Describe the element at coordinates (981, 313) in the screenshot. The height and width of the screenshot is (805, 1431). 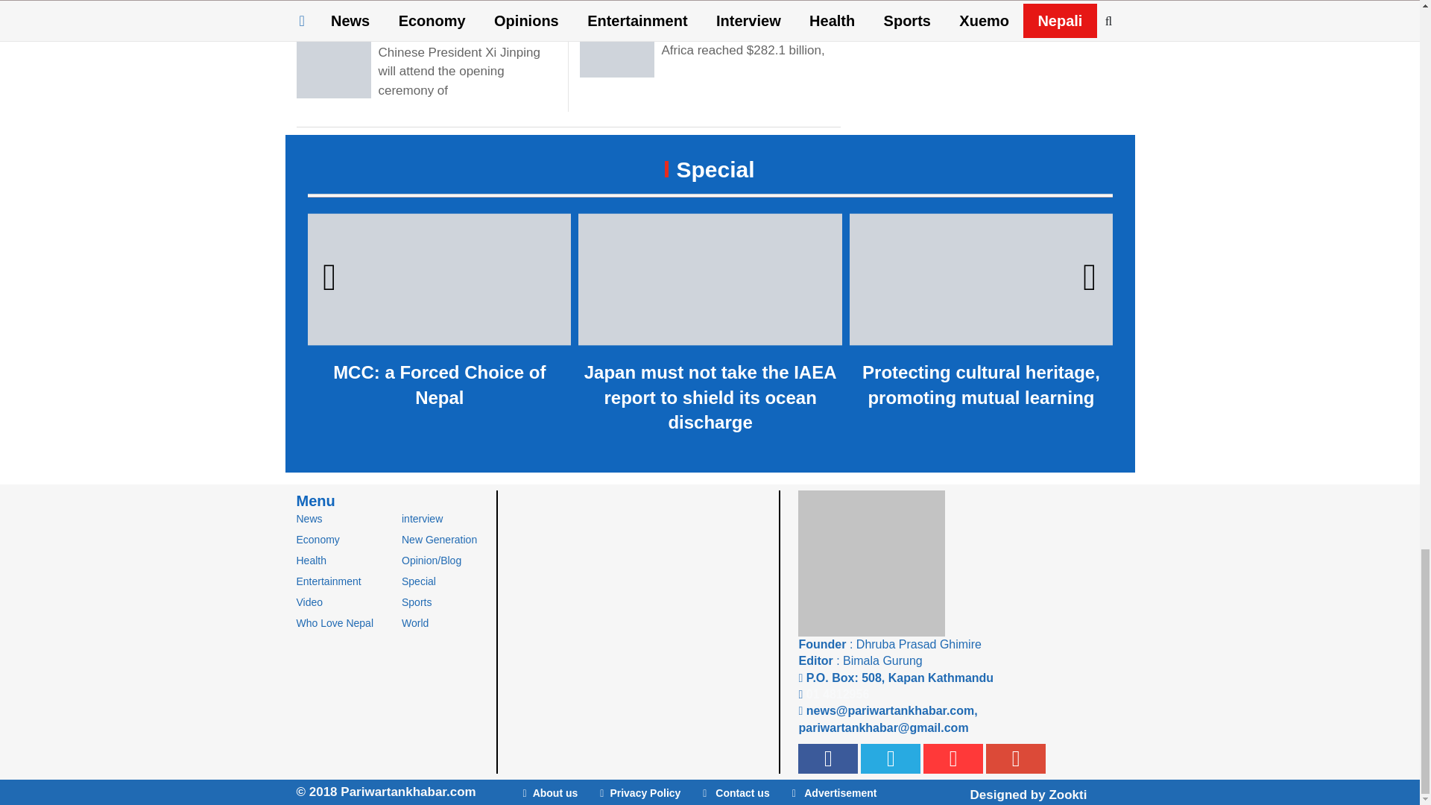
I see `Protecting cultural heritage, promoting mutual learning` at that location.